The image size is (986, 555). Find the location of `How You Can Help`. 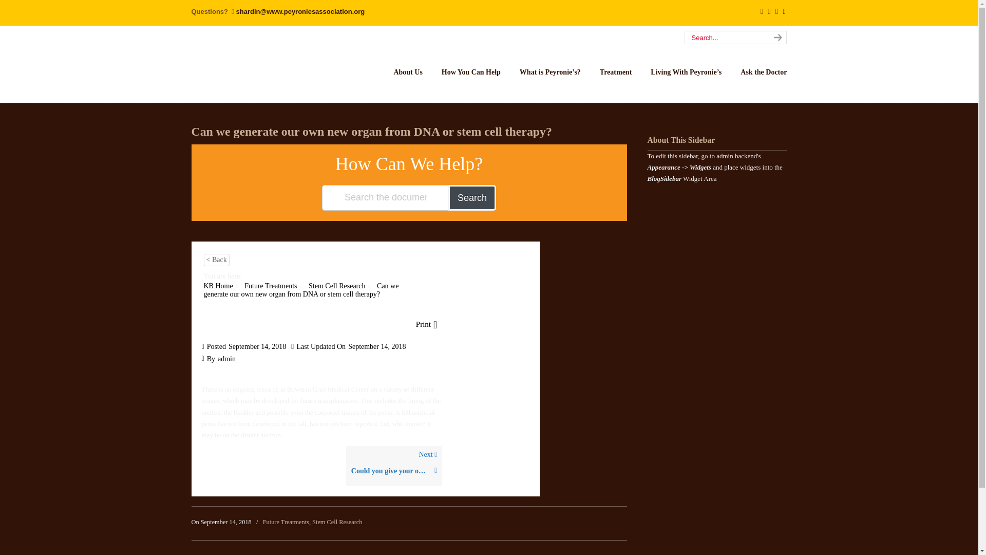

How You Can Help is located at coordinates (471, 72).